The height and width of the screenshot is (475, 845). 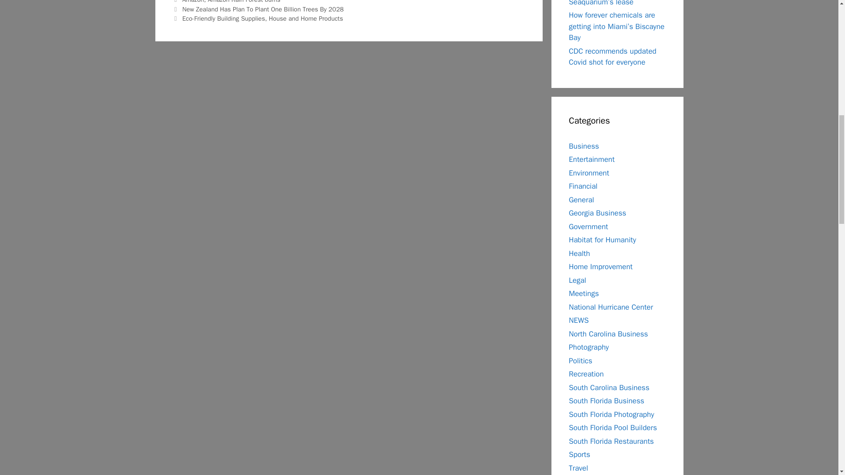 What do you see at coordinates (597, 213) in the screenshot?
I see `Georgia Business` at bounding box center [597, 213].